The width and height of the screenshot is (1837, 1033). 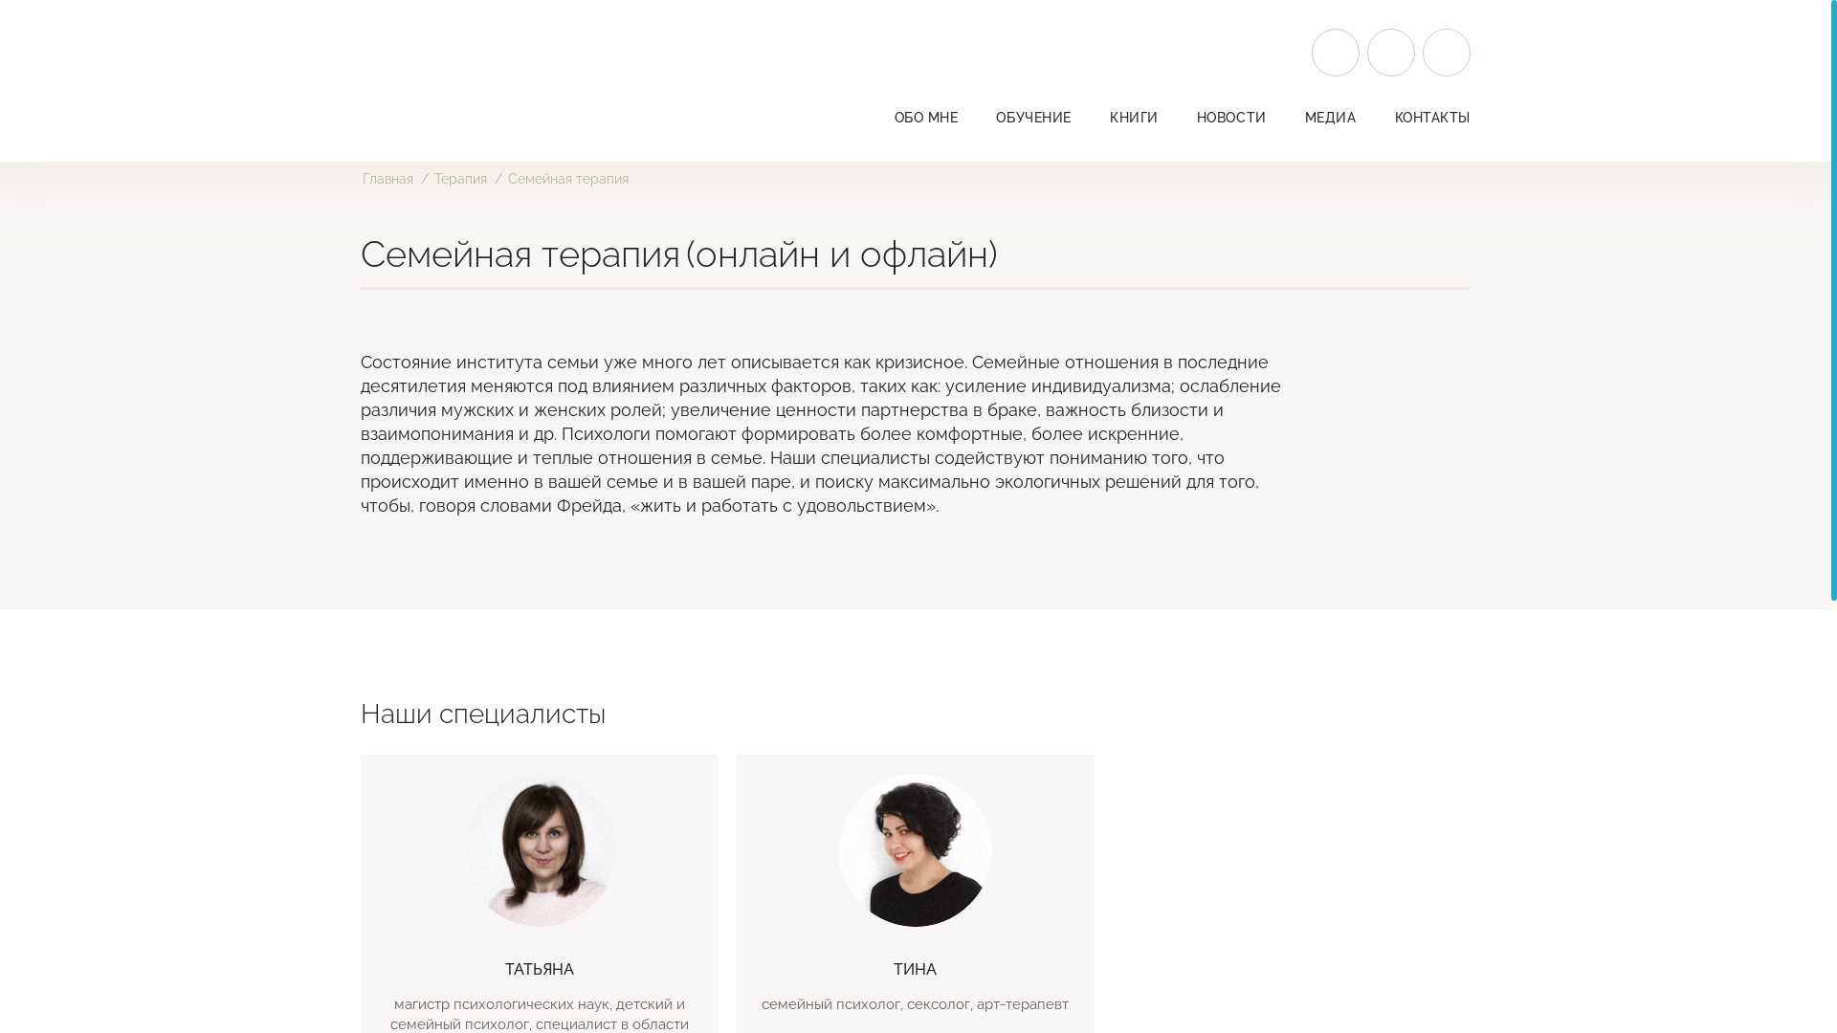 What do you see at coordinates (1336, 53) in the screenshot?
I see `Instagram` at bounding box center [1336, 53].